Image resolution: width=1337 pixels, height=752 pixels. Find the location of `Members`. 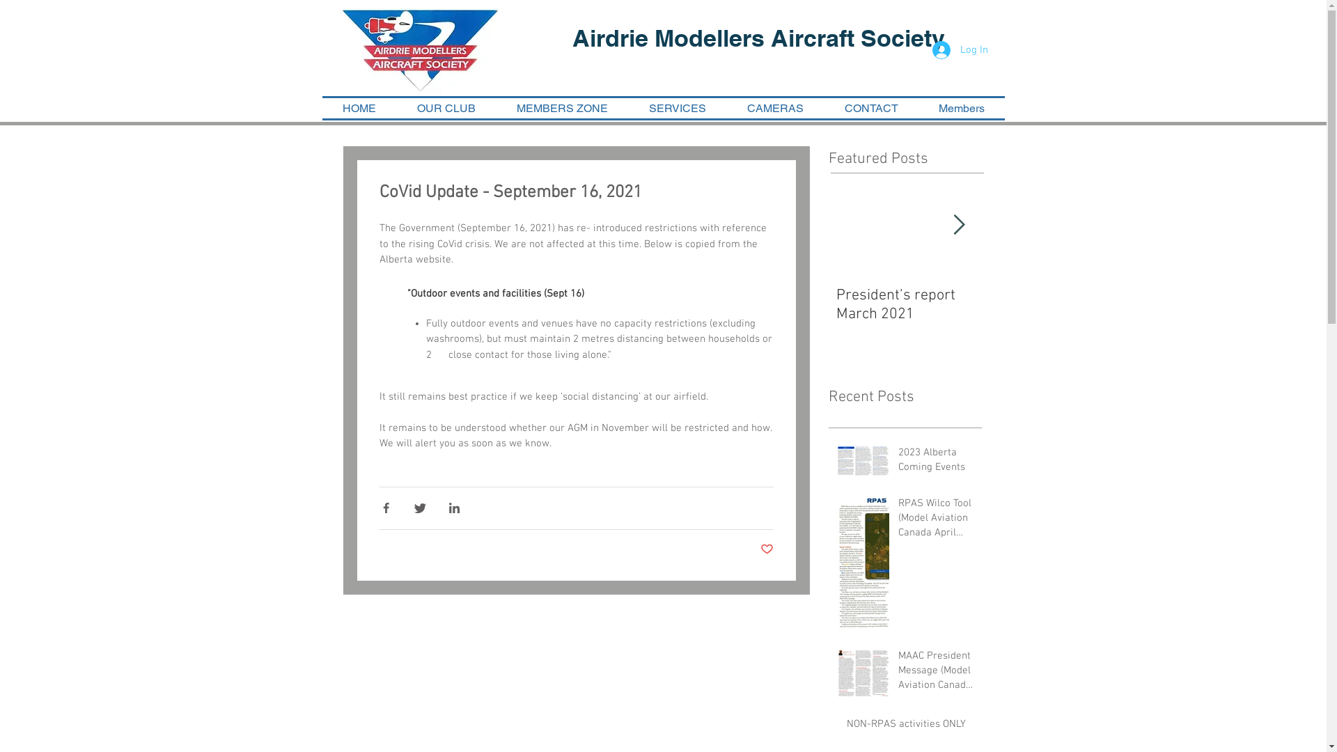

Members is located at coordinates (961, 109).